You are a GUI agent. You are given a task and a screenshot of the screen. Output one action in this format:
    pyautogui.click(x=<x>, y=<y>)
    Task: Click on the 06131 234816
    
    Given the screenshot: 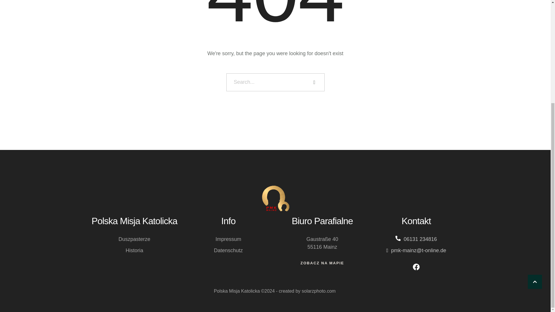 What is the action you would take?
    pyautogui.click(x=420, y=239)
    